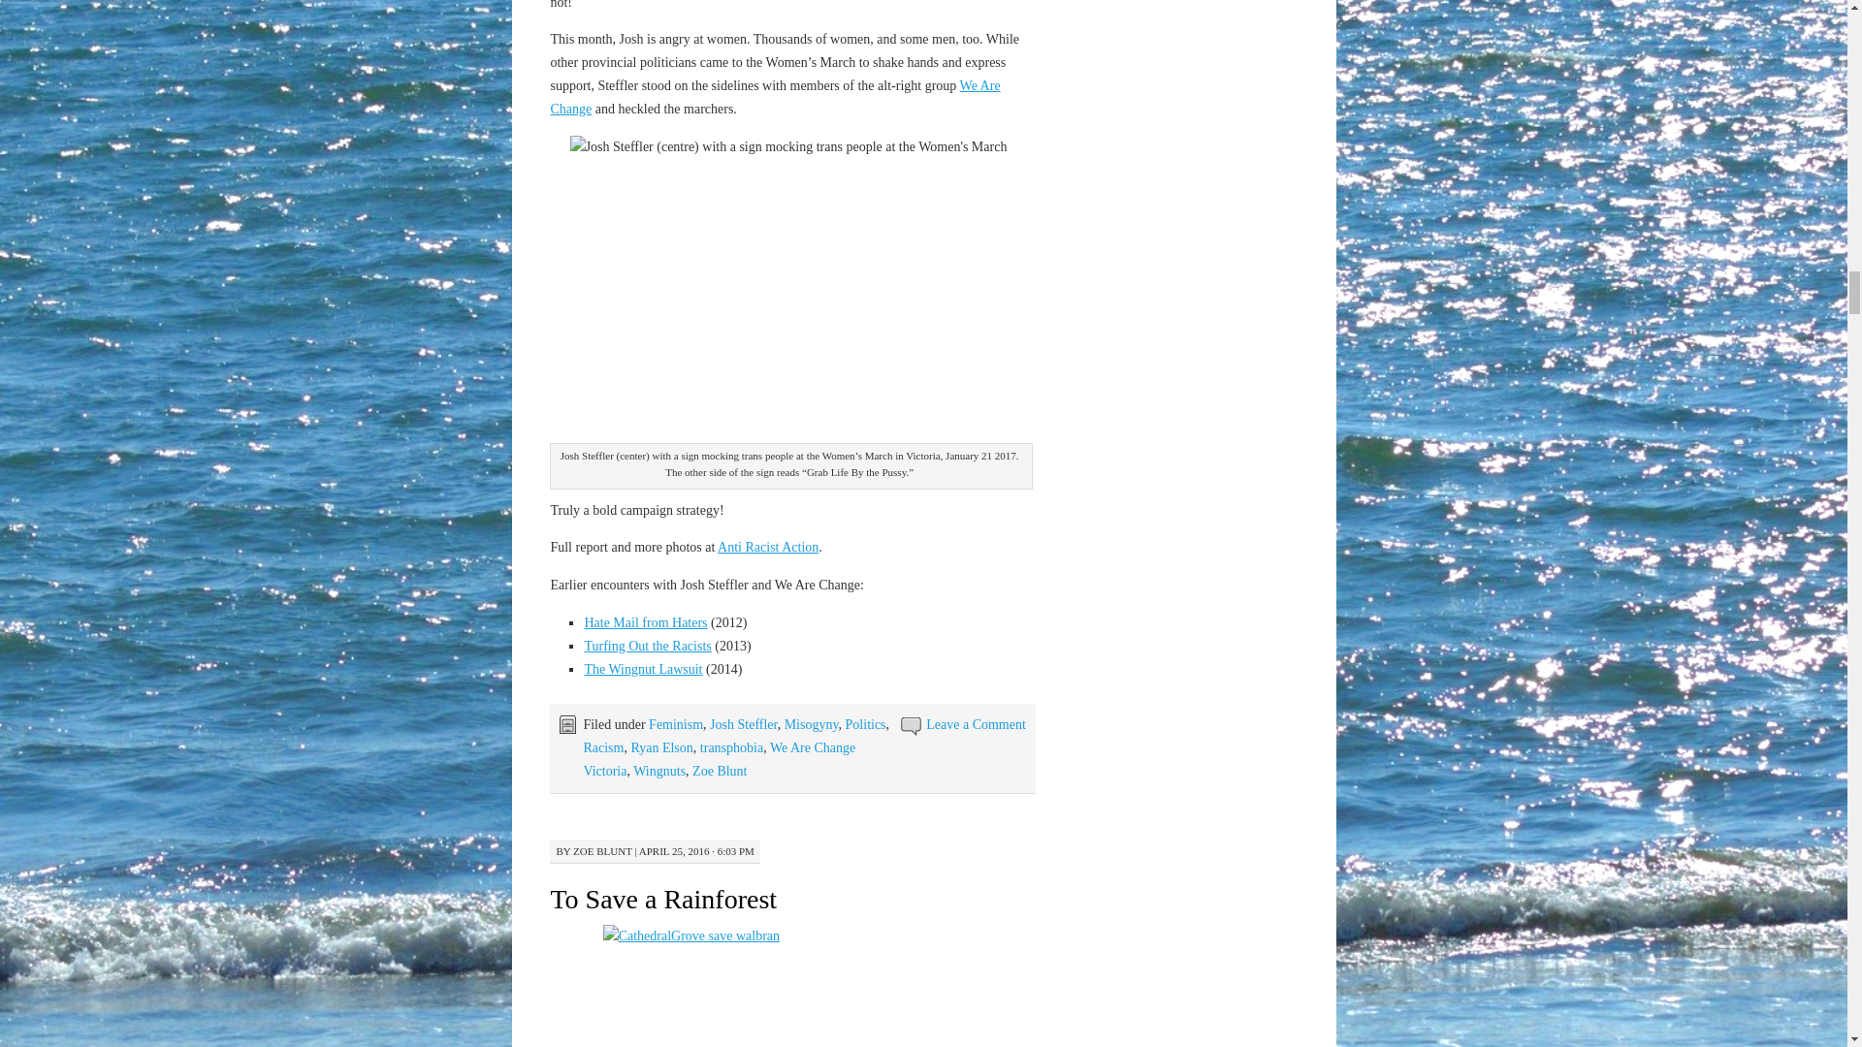 Image resolution: width=1862 pixels, height=1047 pixels. I want to click on Feminism, so click(675, 723).